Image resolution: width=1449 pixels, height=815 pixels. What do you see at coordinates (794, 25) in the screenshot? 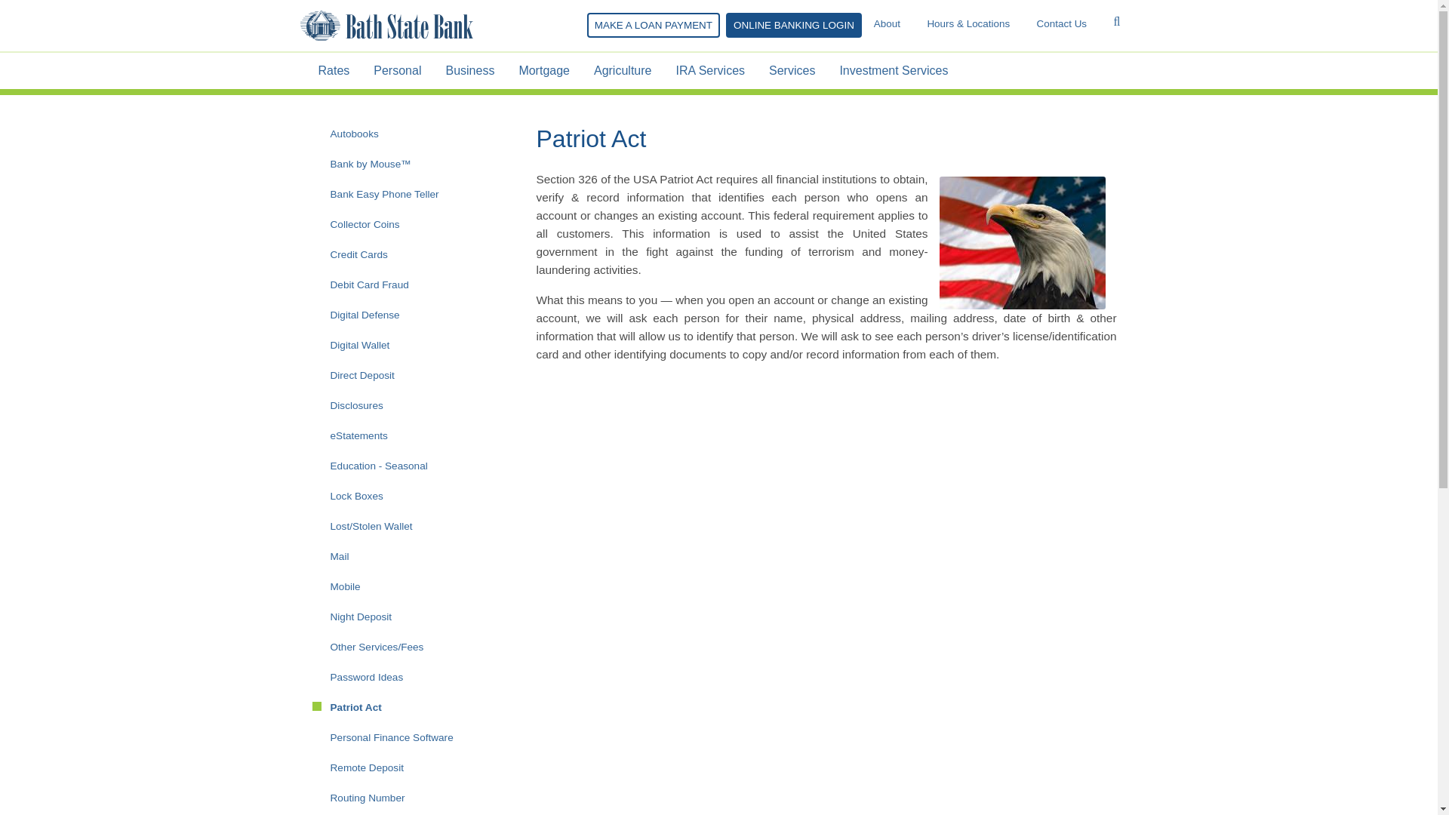
I see `ONLINE BANKING LOGIN` at bounding box center [794, 25].